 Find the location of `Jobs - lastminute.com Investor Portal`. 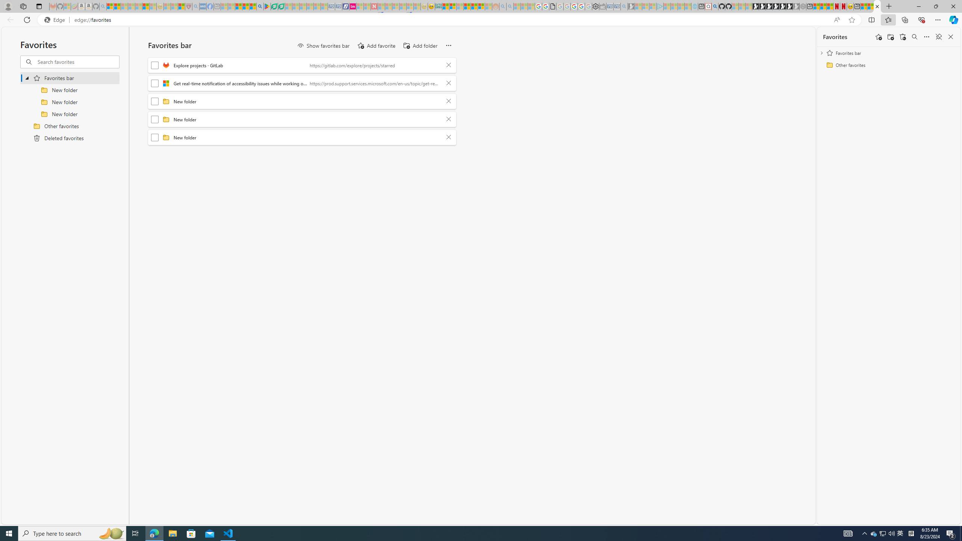

Jobs - lastminute.com Investor Portal is located at coordinates (353, 6).